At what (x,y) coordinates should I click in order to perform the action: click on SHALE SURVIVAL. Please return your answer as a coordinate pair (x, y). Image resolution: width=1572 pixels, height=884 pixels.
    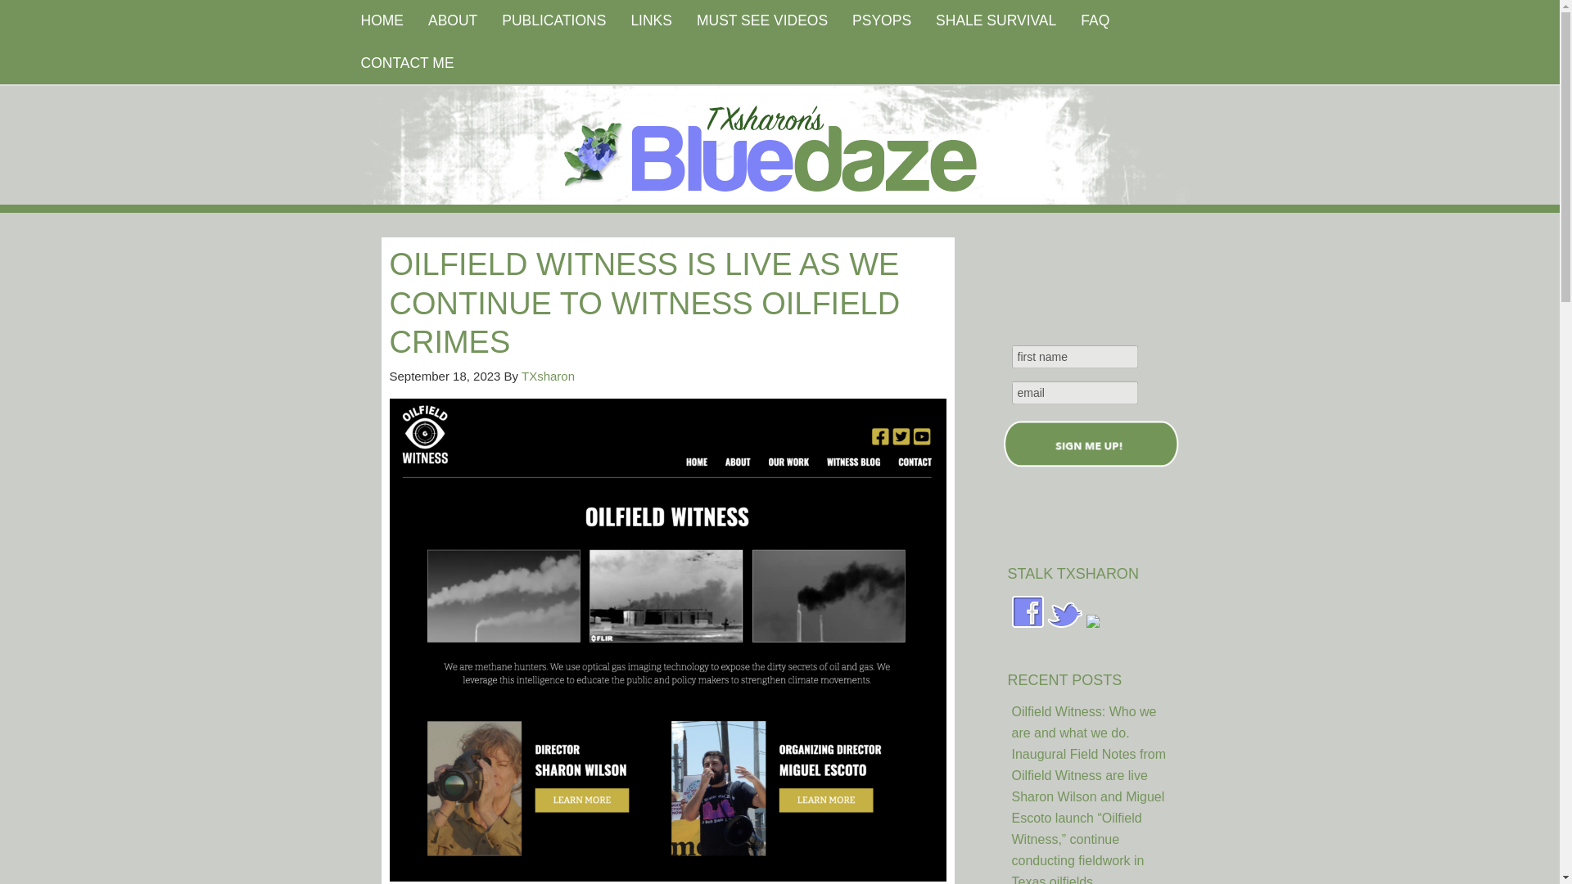
    Looking at the image, I should click on (996, 21).